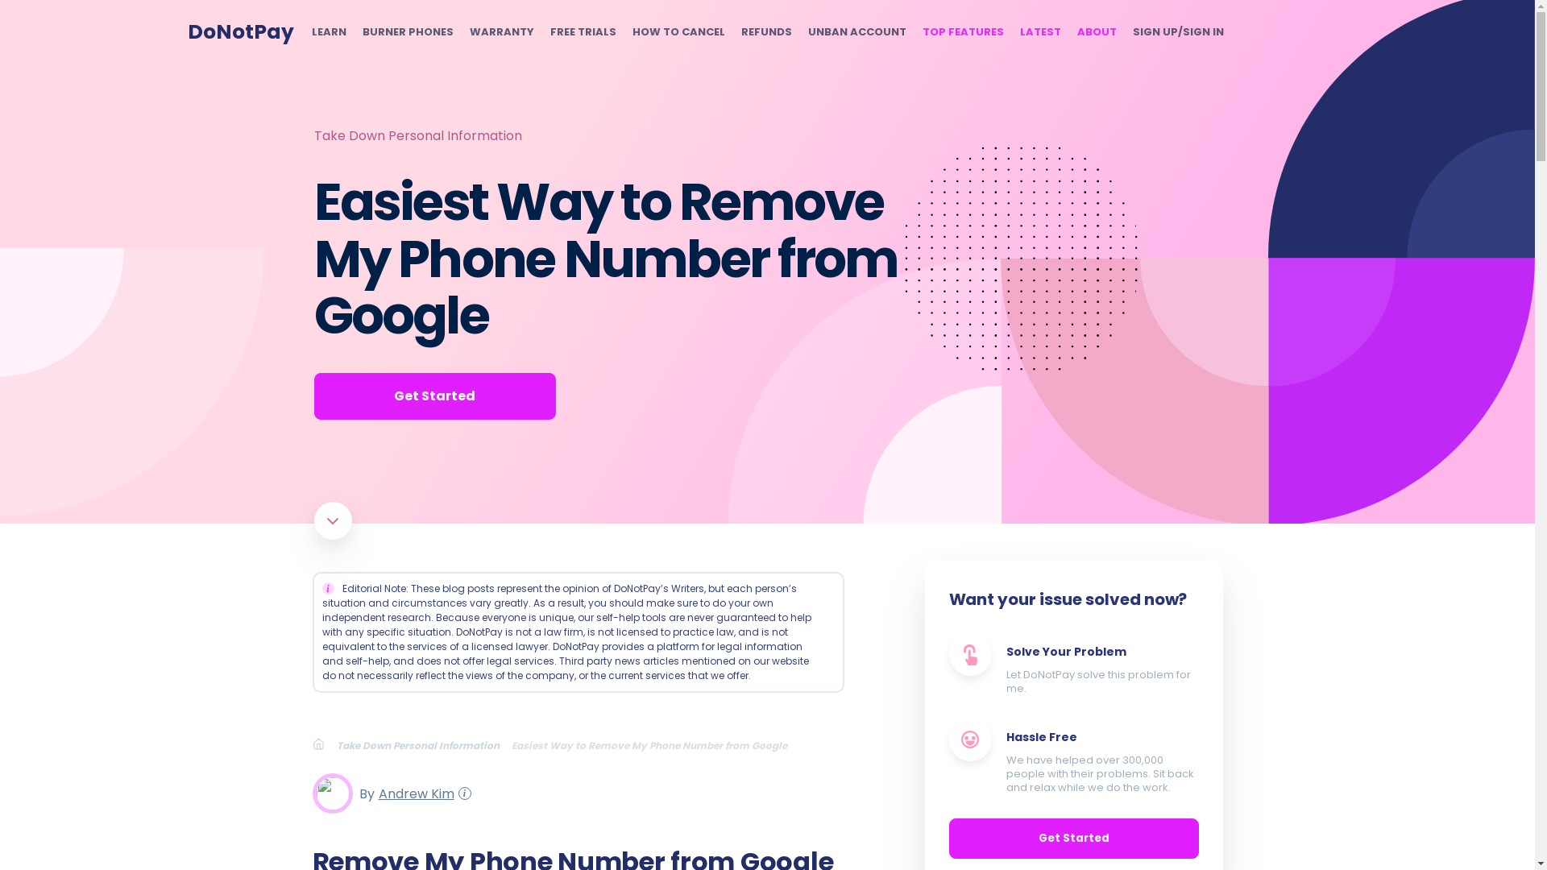 The width and height of the screenshot is (1547, 870). Describe the element at coordinates (327, 32) in the screenshot. I see `LEARN` at that location.